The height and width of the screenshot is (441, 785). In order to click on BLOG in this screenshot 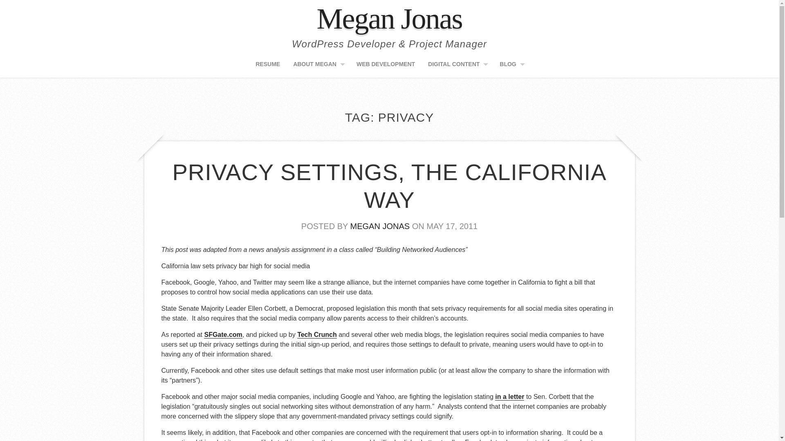, I will do `click(512, 67)`.